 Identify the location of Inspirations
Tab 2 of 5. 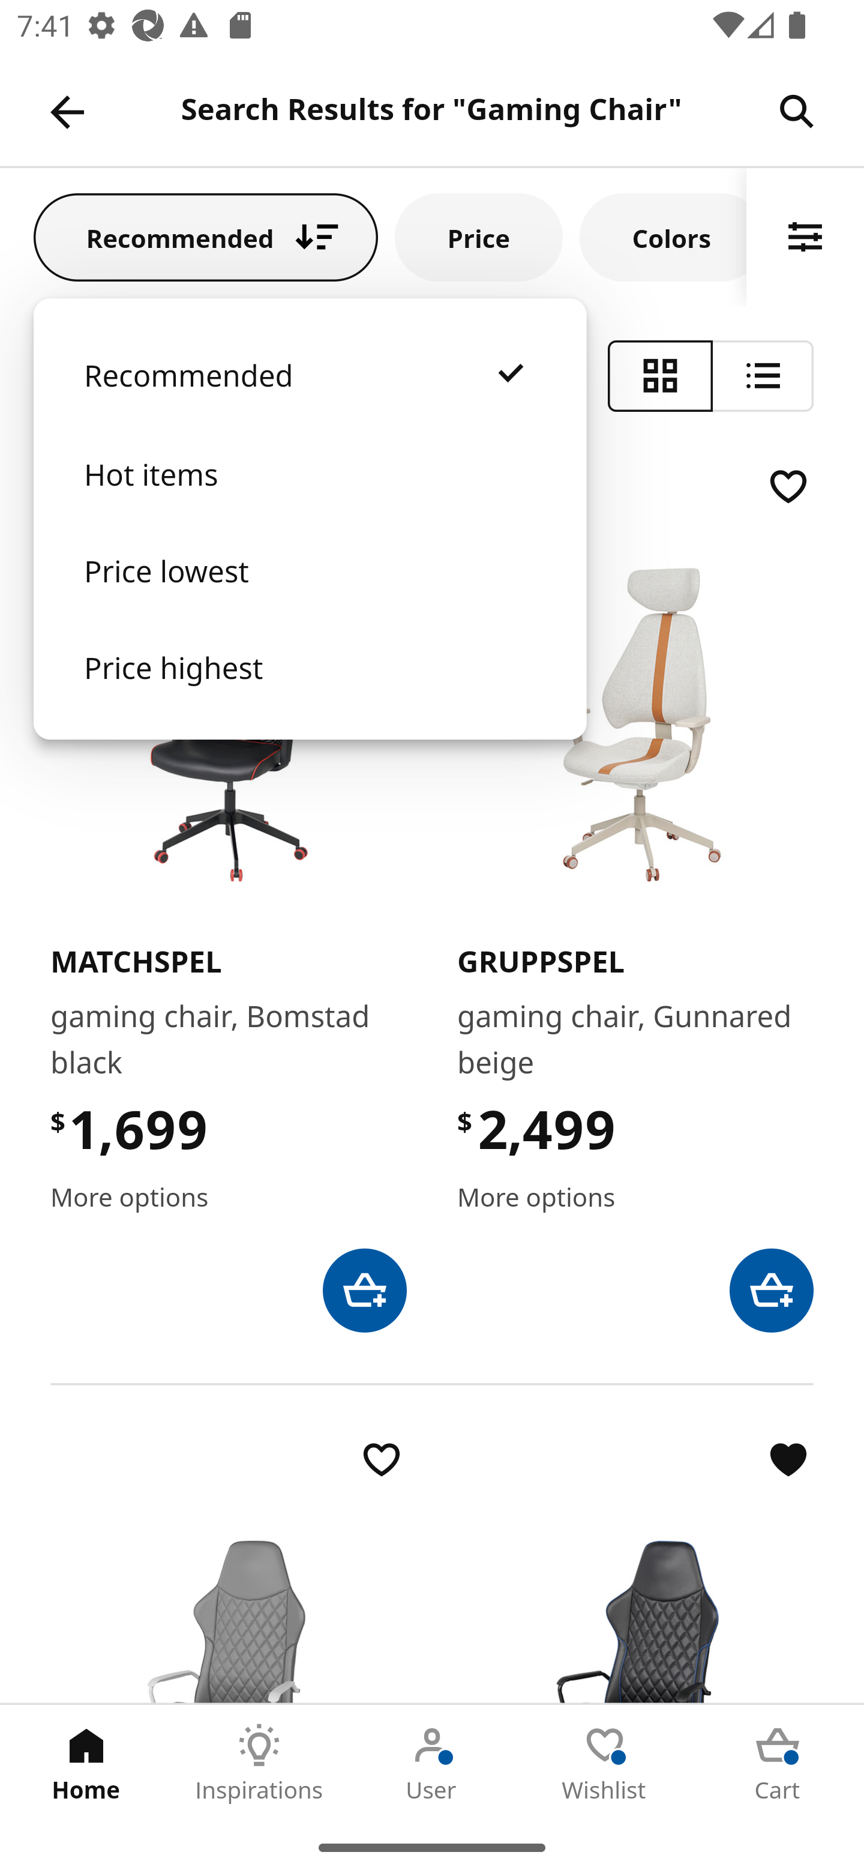
(259, 1763).